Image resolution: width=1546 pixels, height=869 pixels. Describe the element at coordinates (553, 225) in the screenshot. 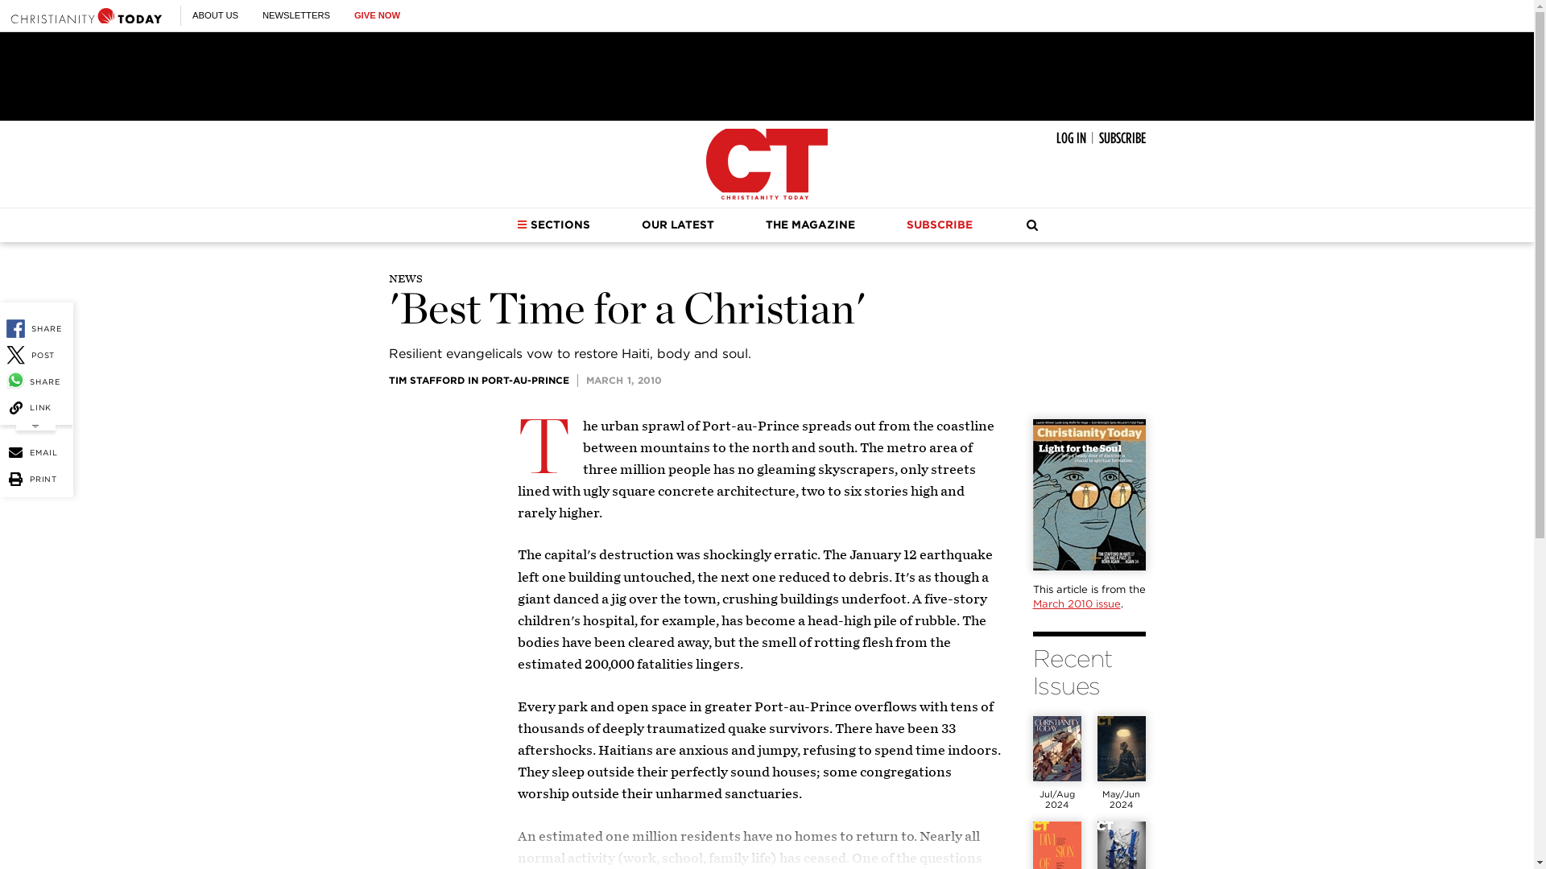

I see `SECTIONS` at that location.